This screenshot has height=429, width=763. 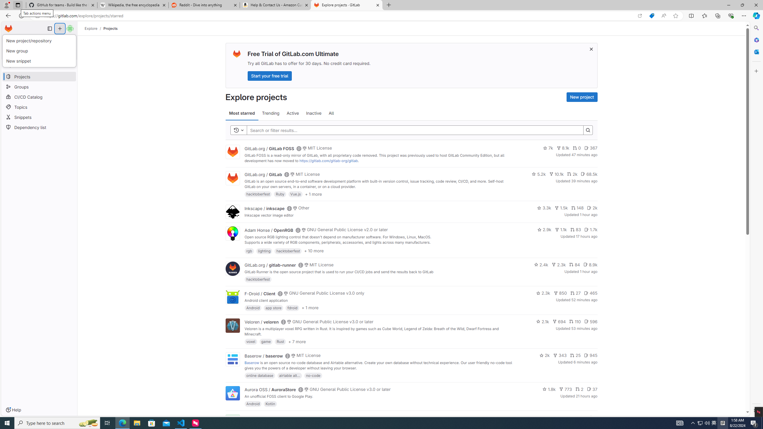 What do you see at coordinates (314, 113) in the screenshot?
I see `Inactive` at bounding box center [314, 113].